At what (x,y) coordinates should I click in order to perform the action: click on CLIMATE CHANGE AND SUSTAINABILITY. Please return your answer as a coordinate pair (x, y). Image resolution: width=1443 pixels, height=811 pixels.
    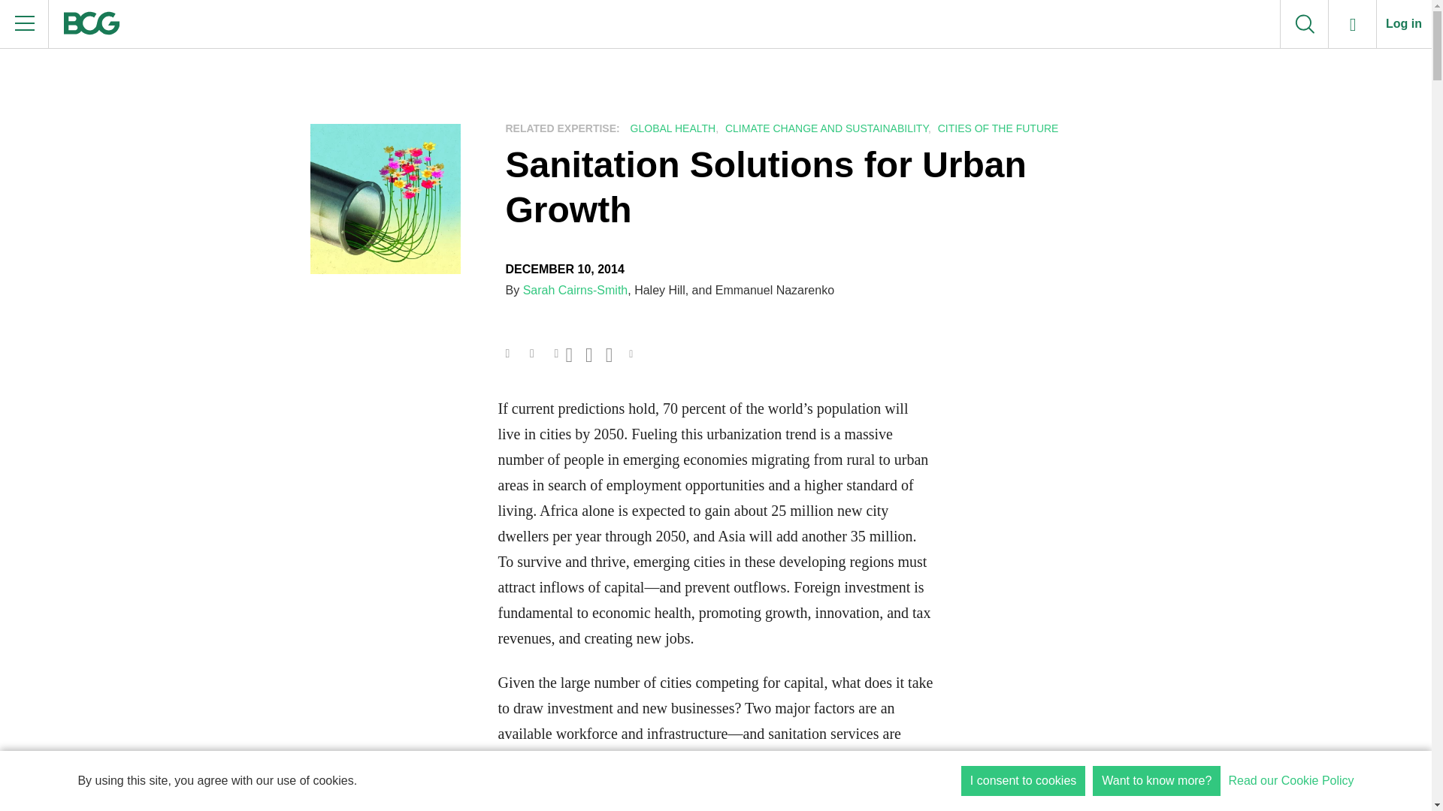
    Looking at the image, I should click on (824, 128).